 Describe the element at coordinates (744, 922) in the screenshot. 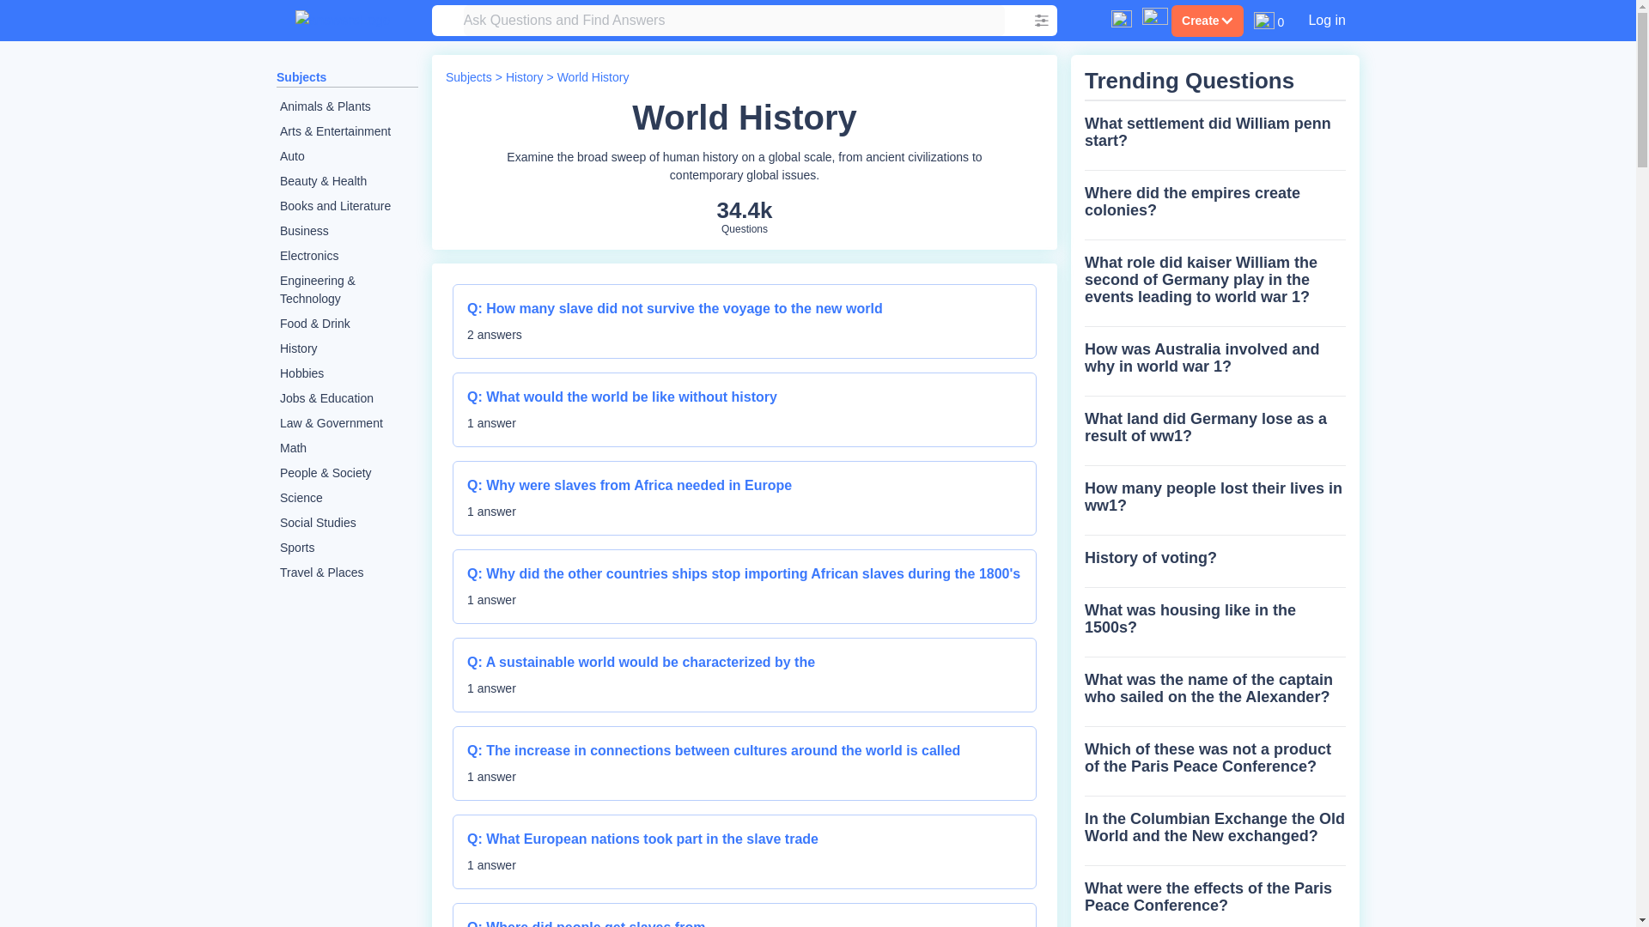

I see `Math` at that location.